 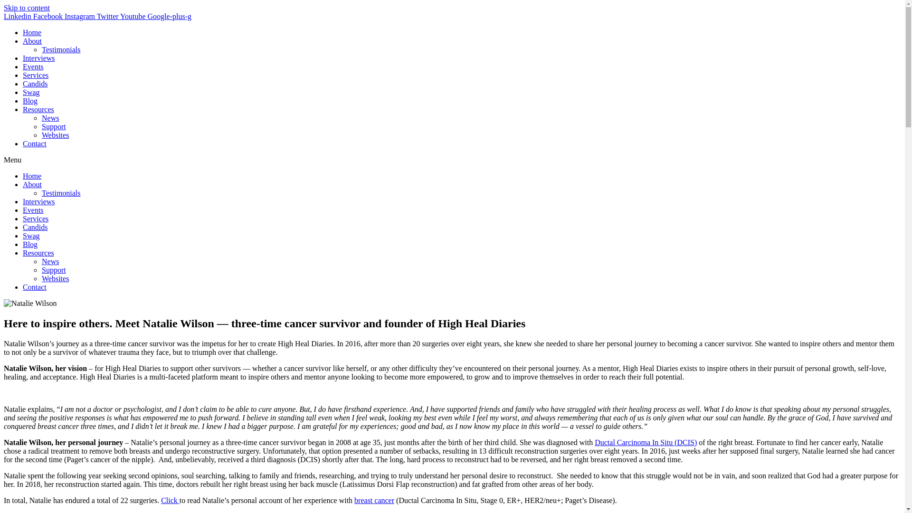 What do you see at coordinates (54, 126) in the screenshot?
I see `Support` at bounding box center [54, 126].